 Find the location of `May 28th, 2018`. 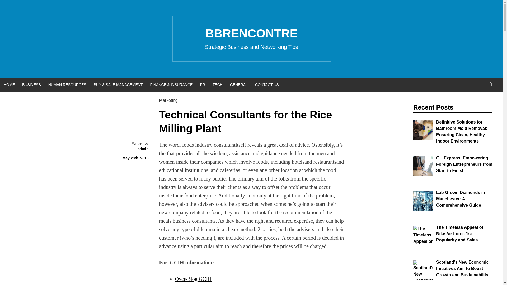

May 28th, 2018 is located at coordinates (135, 158).